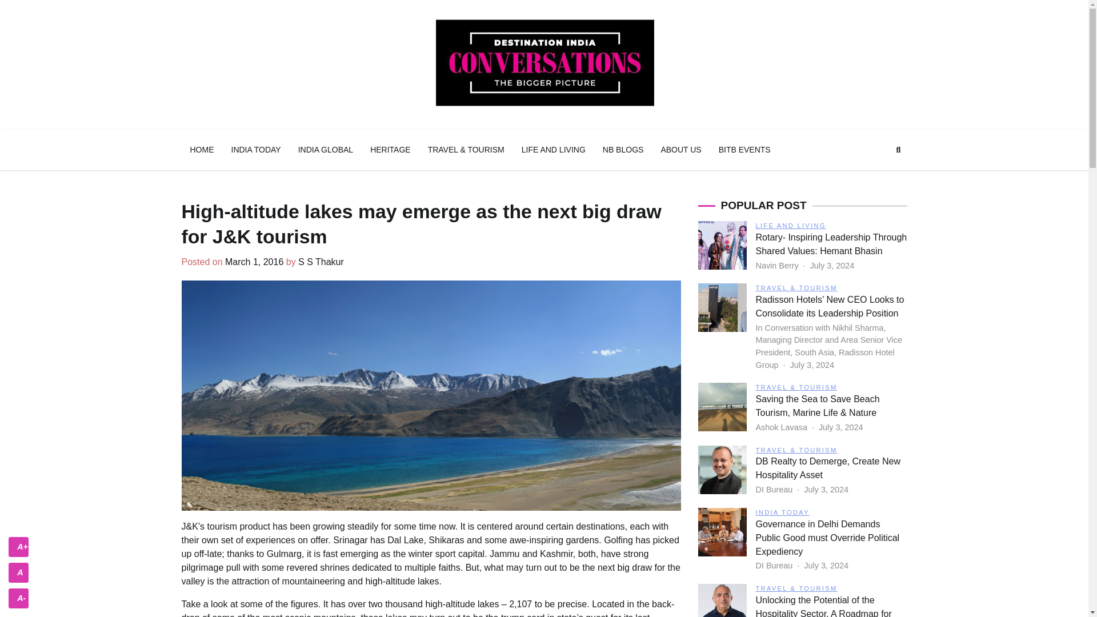 The width and height of the screenshot is (1097, 617). Describe the element at coordinates (326, 150) in the screenshot. I see `INDIA GLOBAL` at that location.